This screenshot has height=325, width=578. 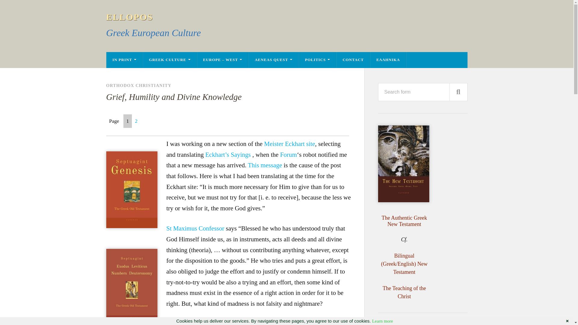 I want to click on AENEAS QUEST, so click(x=273, y=60).